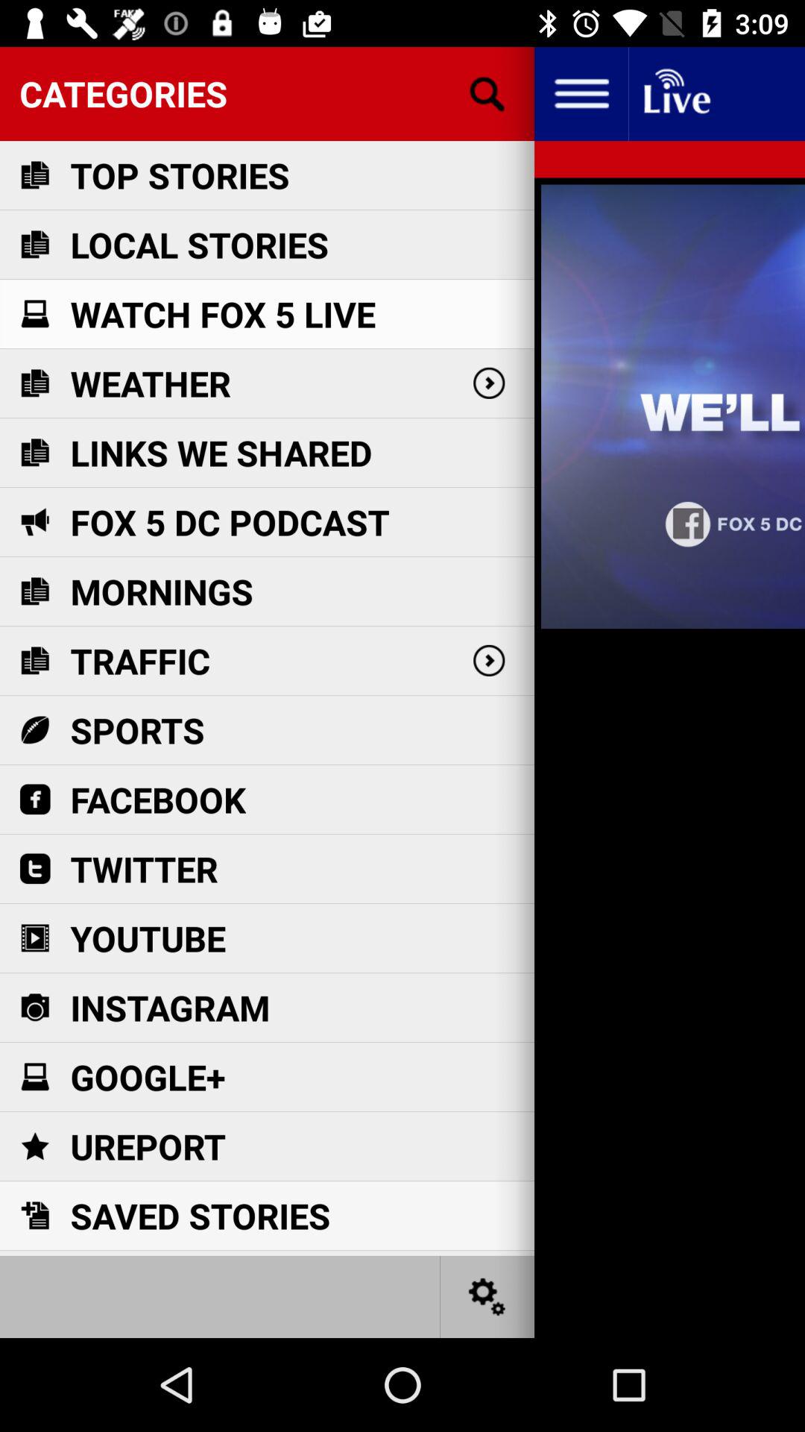 The image size is (805, 1432). Describe the element at coordinates (487, 1296) in the screenshot. I see `go do seating` at that location.